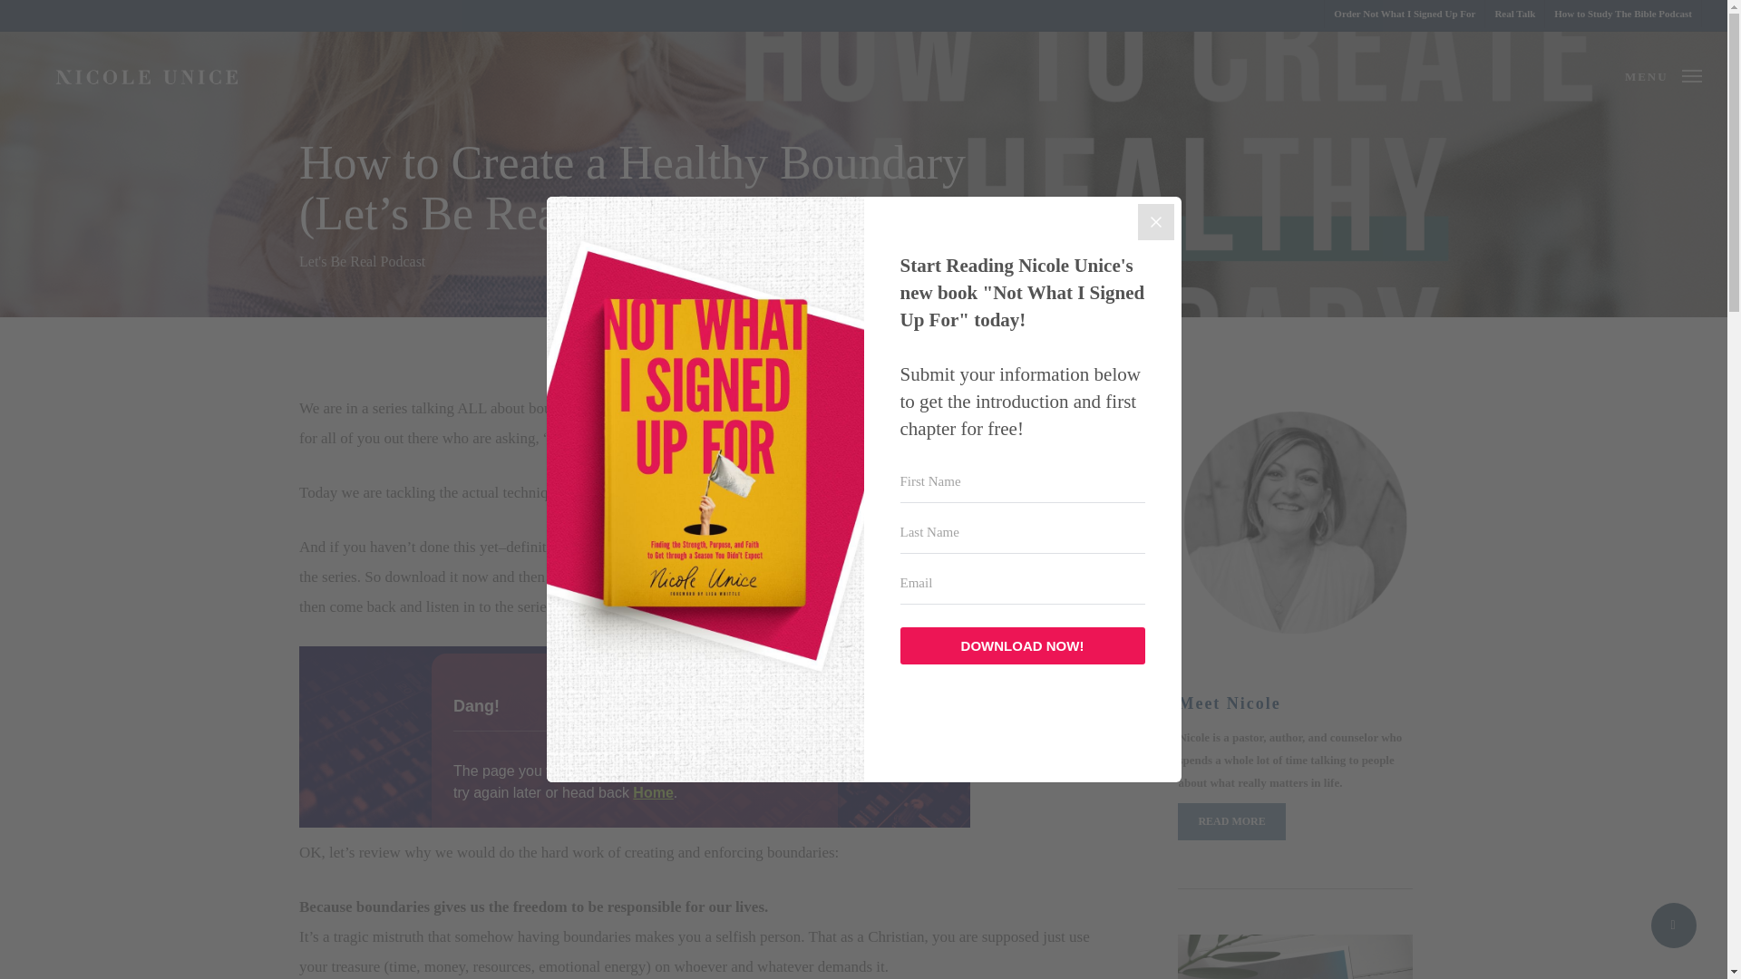 The height and width of the screenshot is (979, 1741). What do you see at coordinates (1514, 15) in the screenshot?
I see `Real Talk` at bounding box center [1514, 15].